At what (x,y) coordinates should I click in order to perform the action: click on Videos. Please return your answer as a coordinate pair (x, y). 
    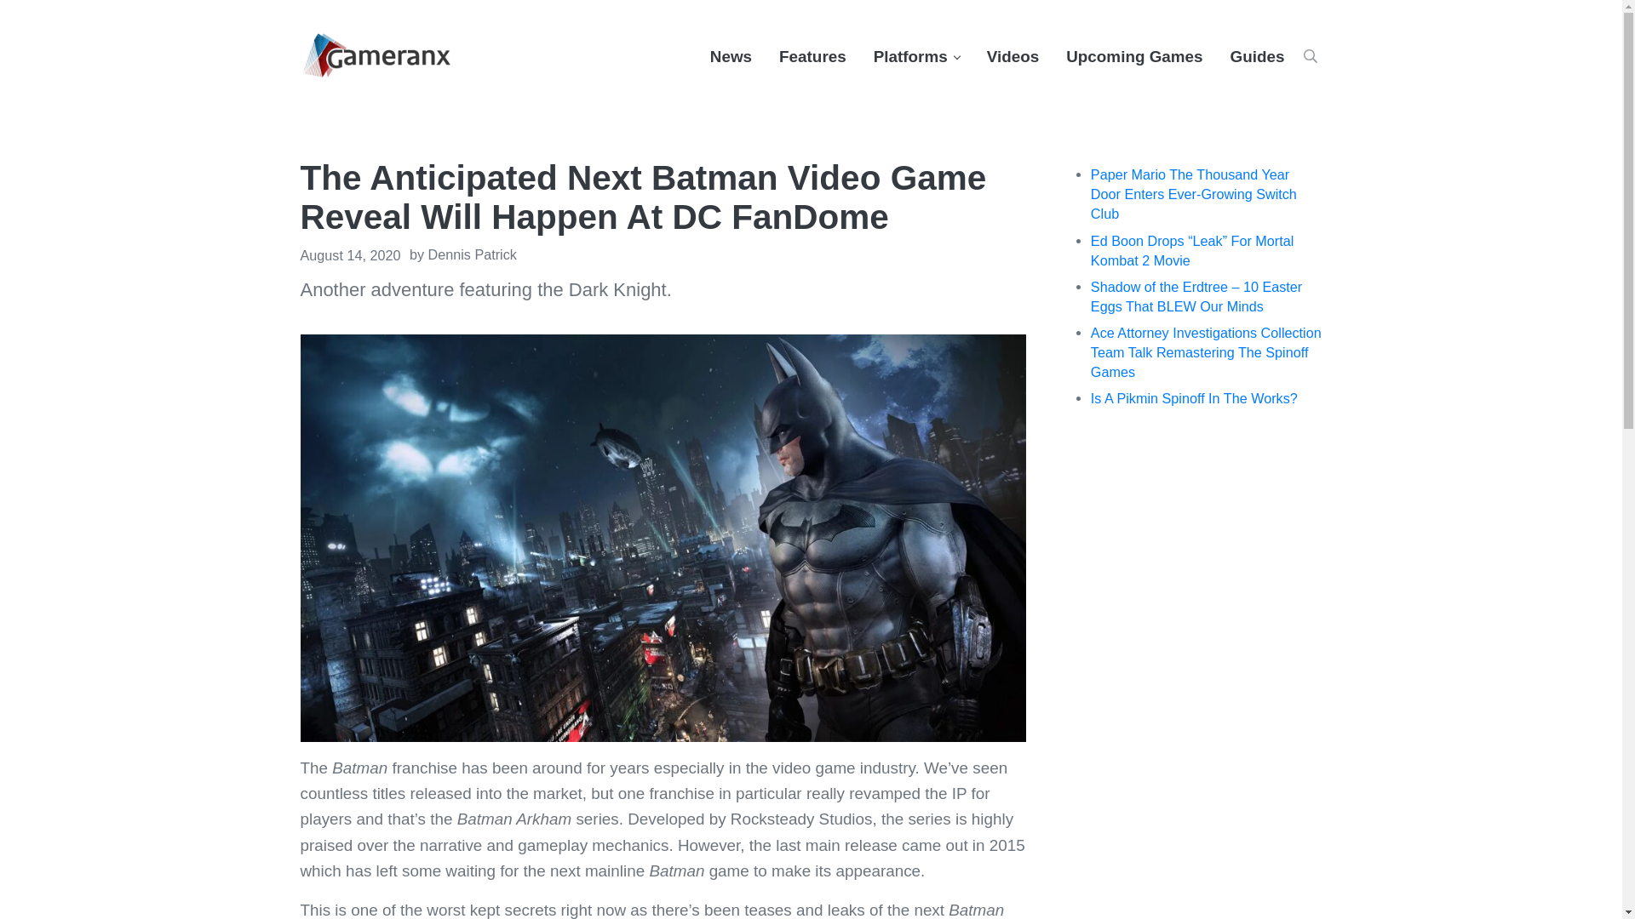
    Looking at the image, I should click on (1013, 56).